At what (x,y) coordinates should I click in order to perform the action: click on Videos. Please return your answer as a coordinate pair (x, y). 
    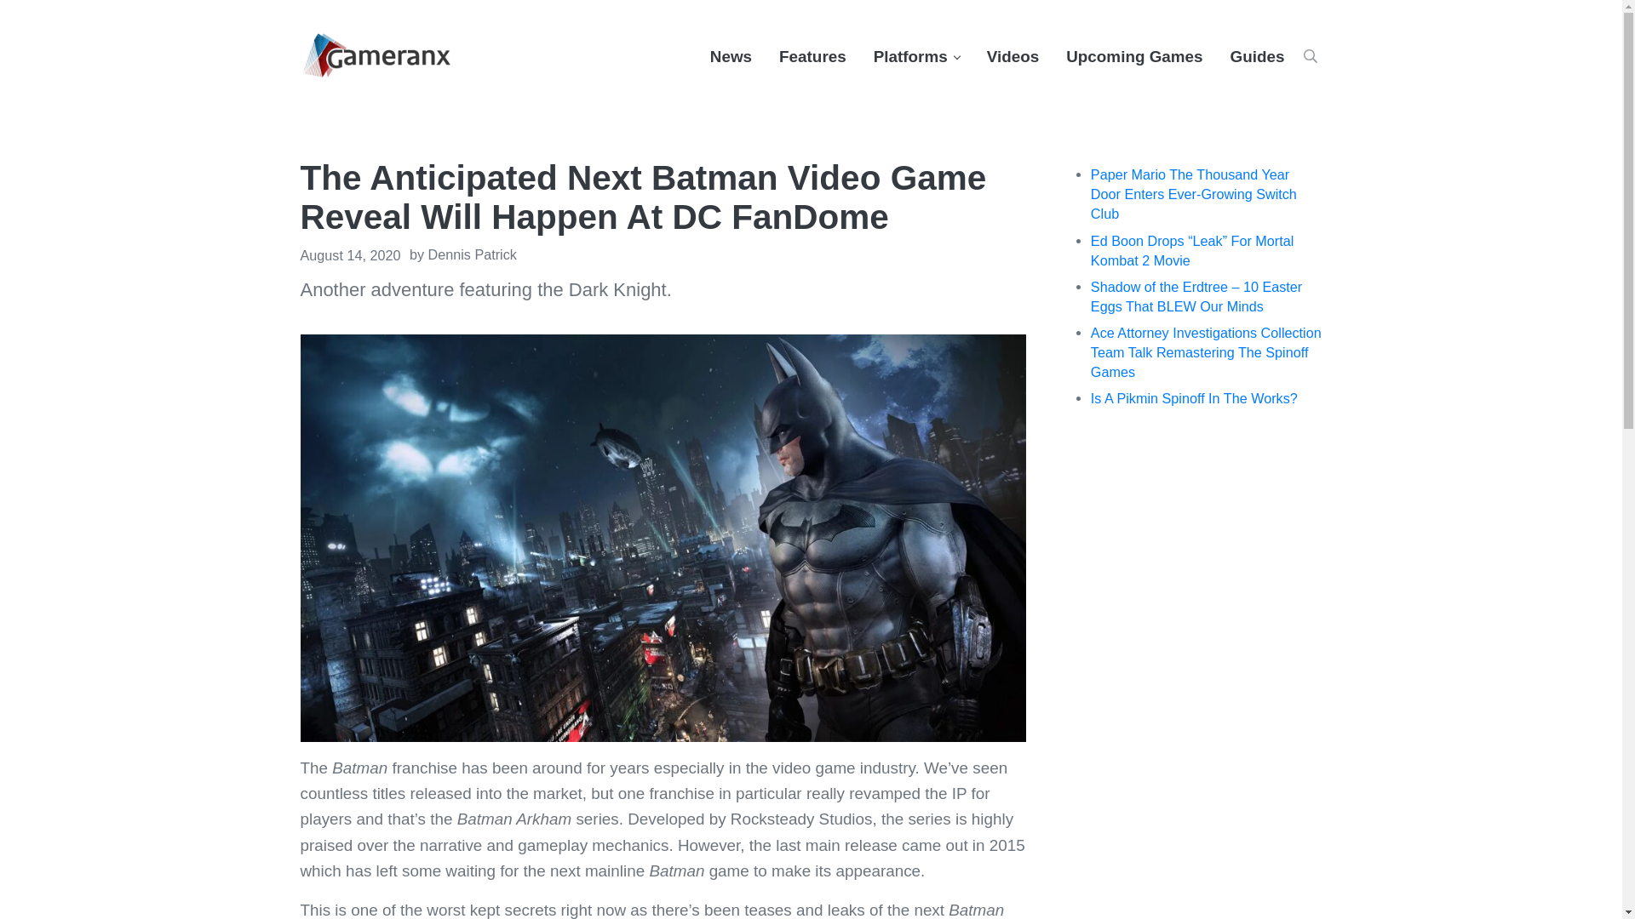
    Looking at the image, I should click on (1013, 56).